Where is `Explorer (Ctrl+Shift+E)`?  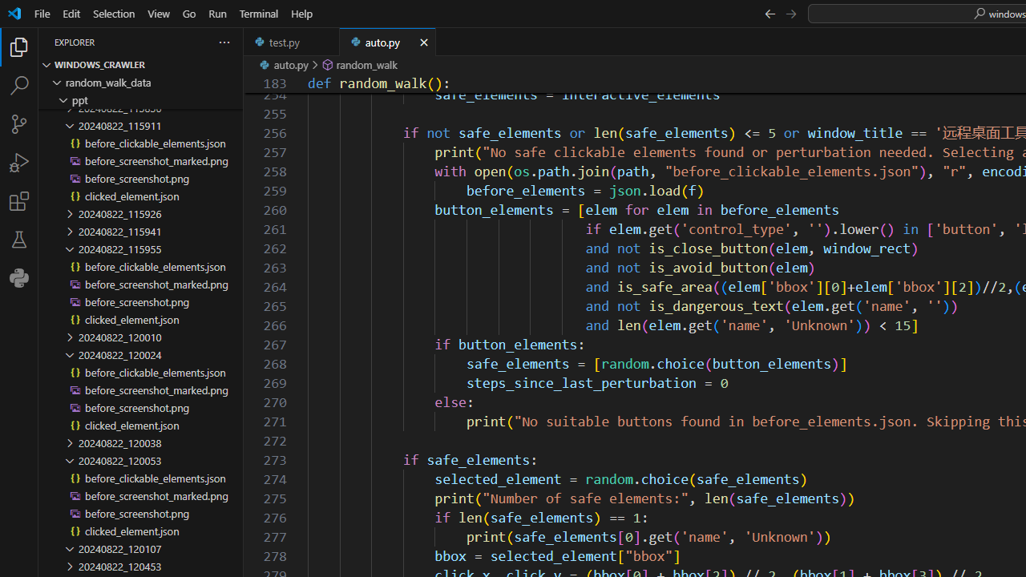 Explorer (Ctrl+Shift+E) is located at coordinates (19, 46).